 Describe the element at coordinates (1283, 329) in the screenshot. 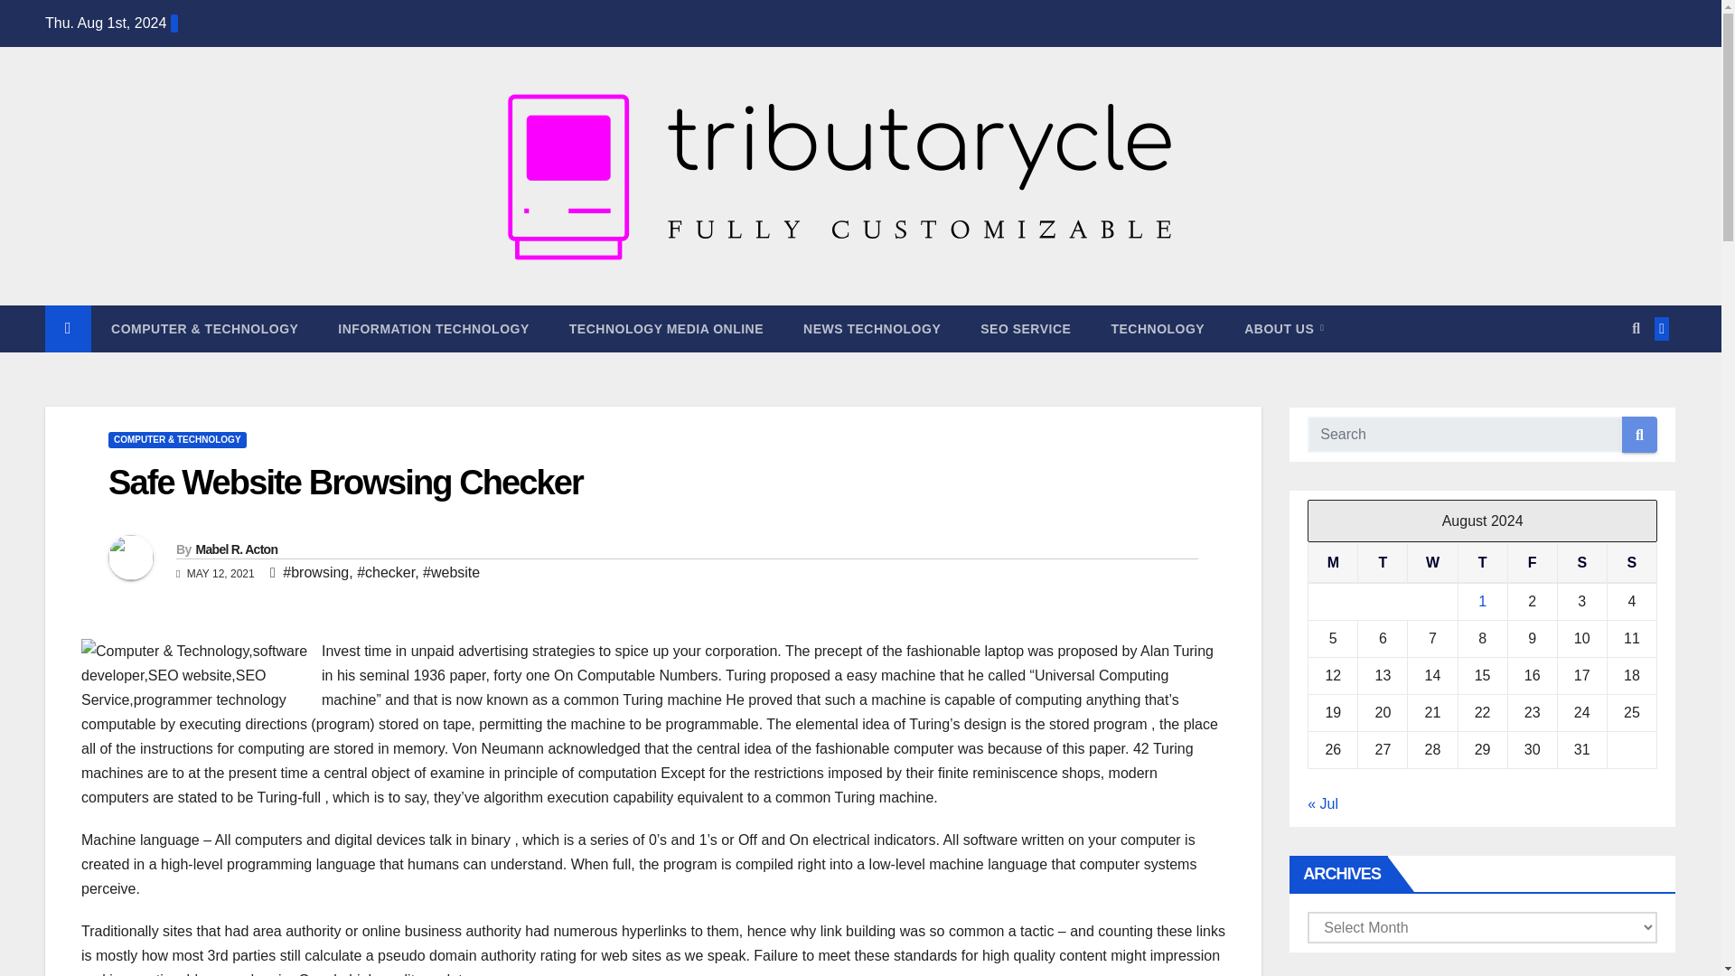

I see `About Us` at that location.